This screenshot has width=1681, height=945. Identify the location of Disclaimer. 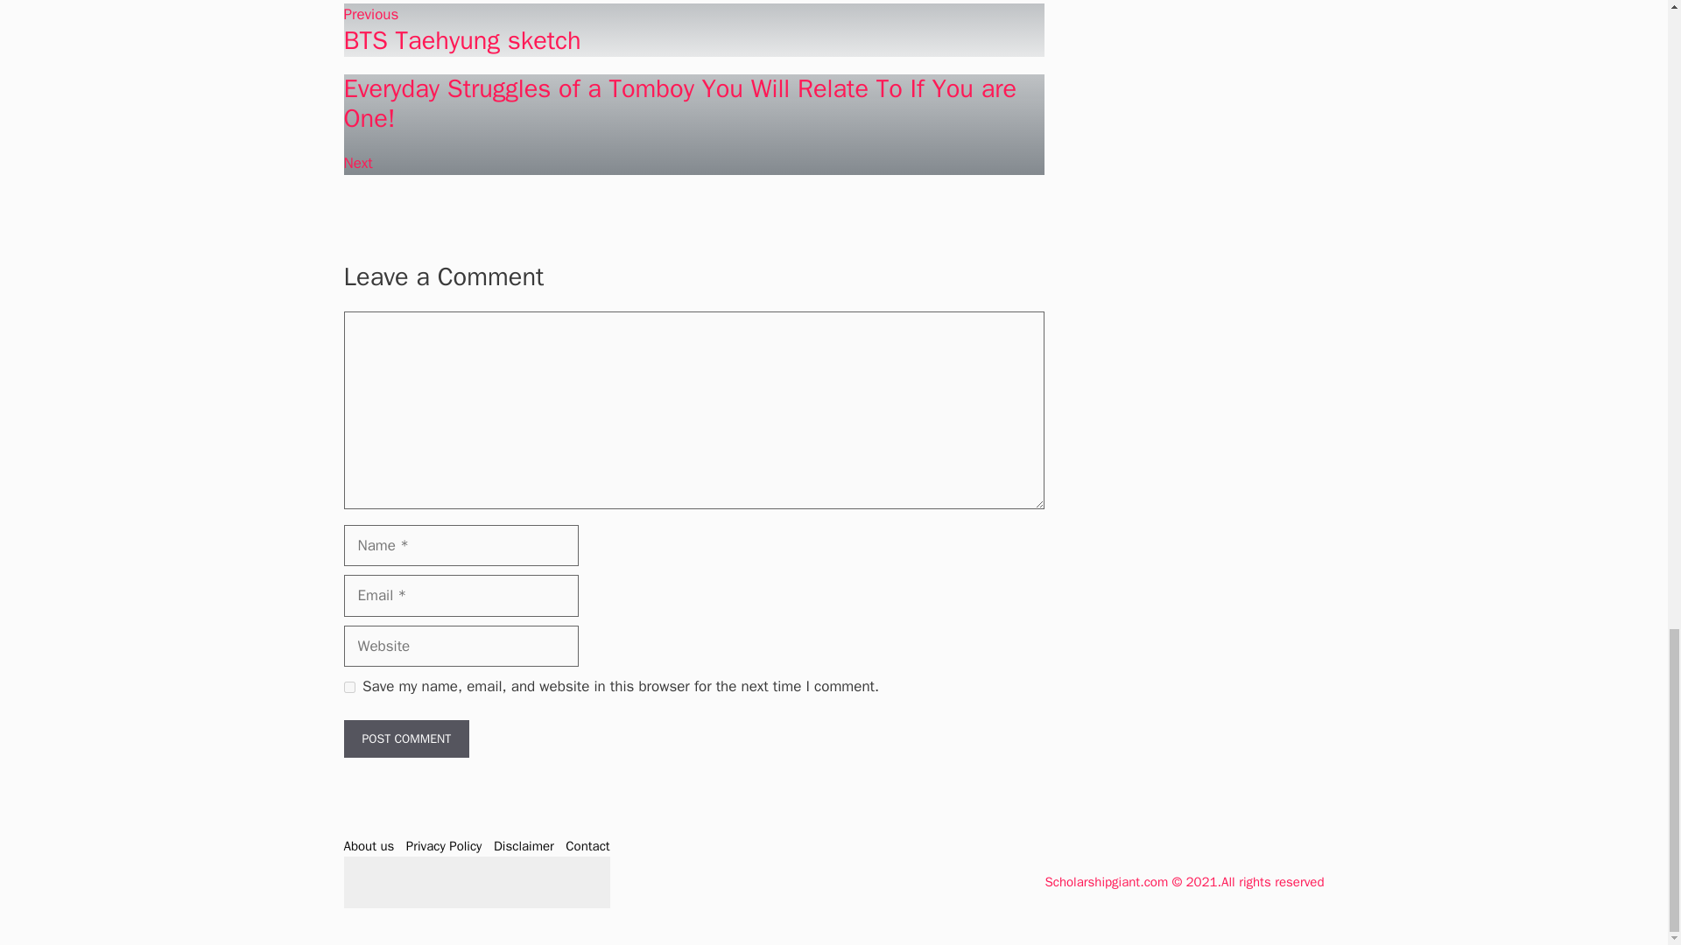
(693, 30).